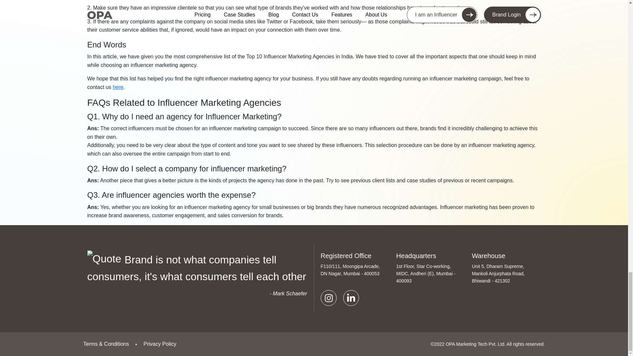  I want to click on Privacy Policy, so click(160, 343).